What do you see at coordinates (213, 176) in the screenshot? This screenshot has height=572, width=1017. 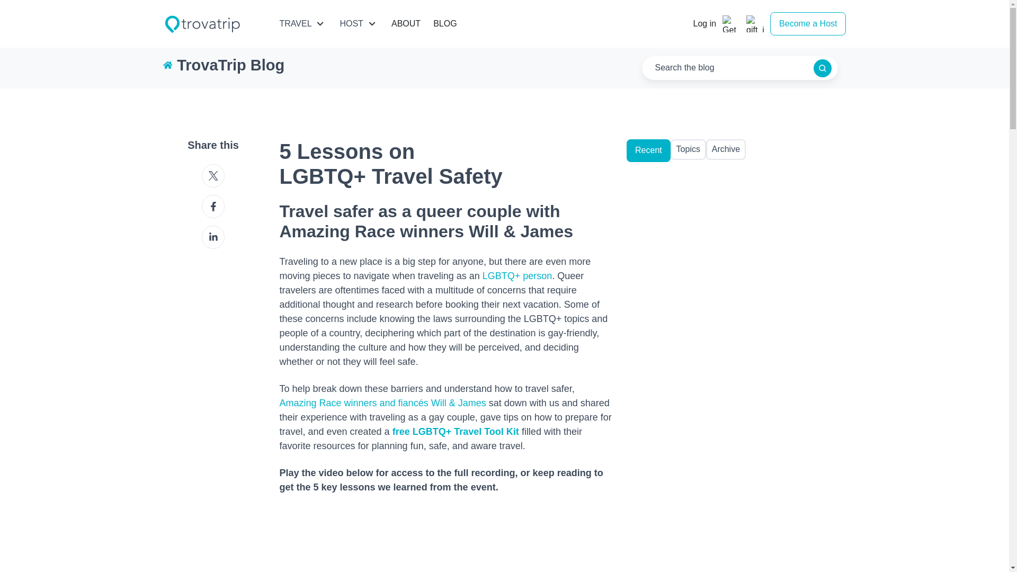 I see `Share on X` at bounding box center [213, 176].